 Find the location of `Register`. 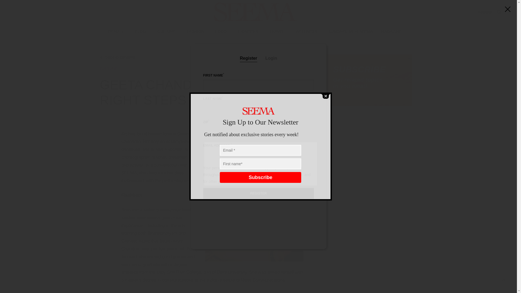

Register is located at coordinates (485, 12).